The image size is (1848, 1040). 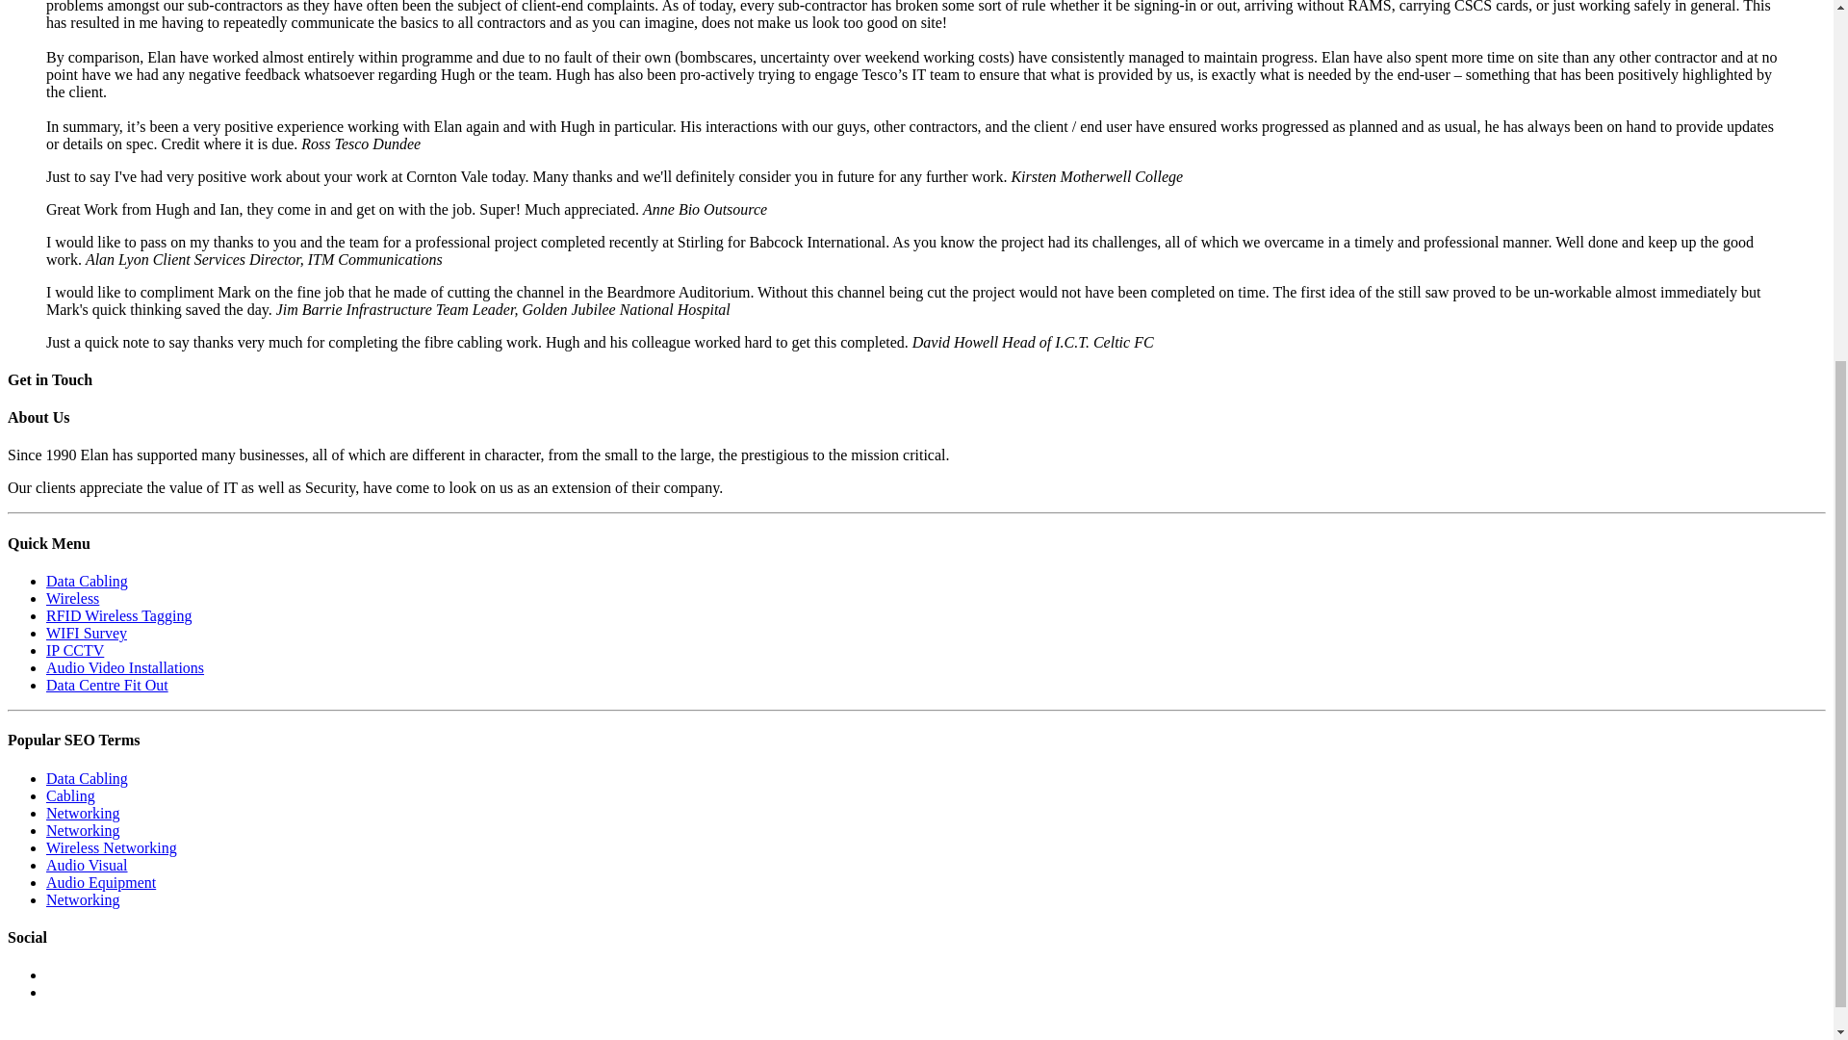 I want to click on Networking, so click(x=83, y=813).